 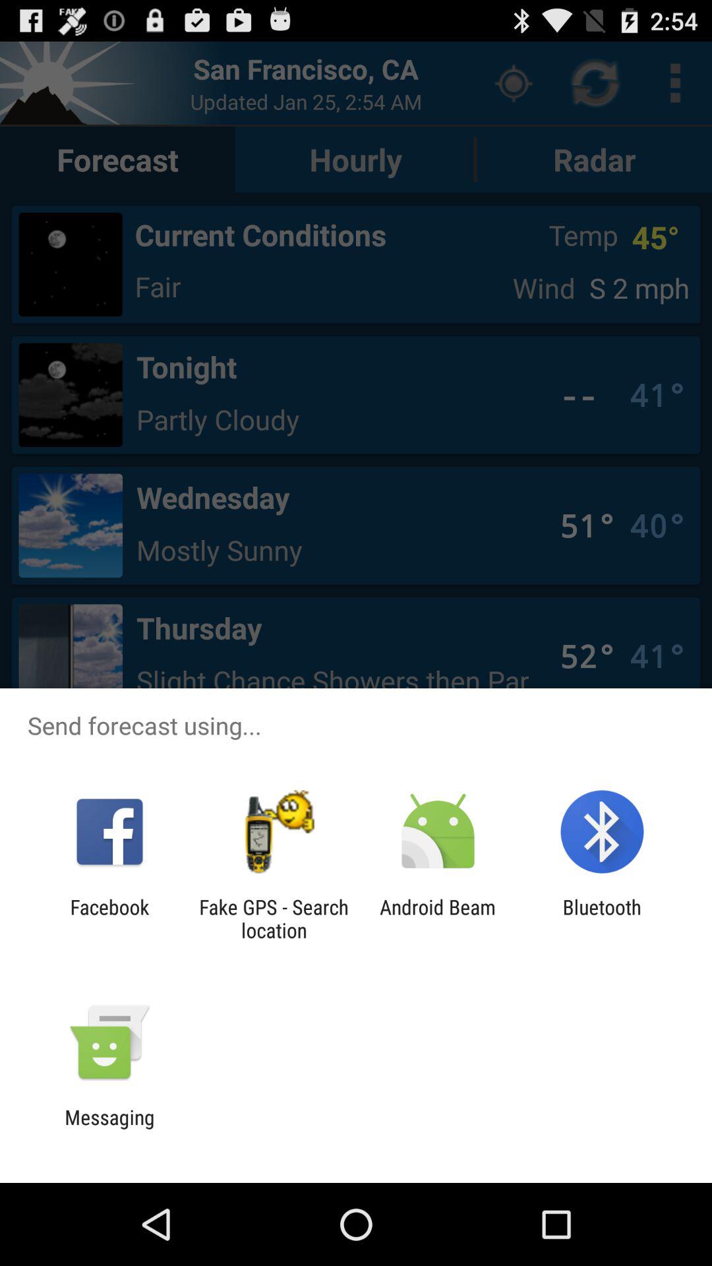 What do you see at coordinates (109, 1129) in the screenshot?
I see `click the messaging icon` at bounding box center [109, 1129].